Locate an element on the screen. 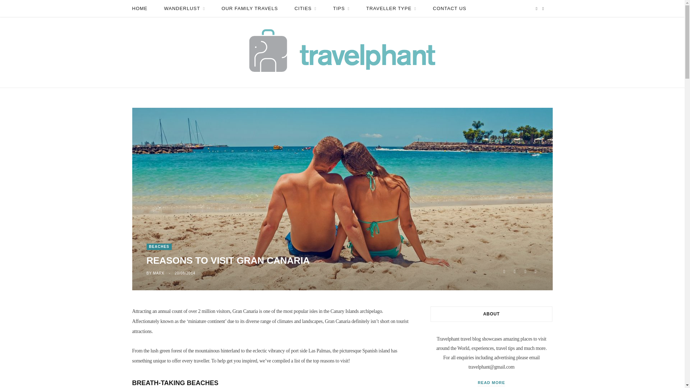 This screenshot has height=388, width=690. TRAVELLER TYPE is located at coordinates (391, 9).